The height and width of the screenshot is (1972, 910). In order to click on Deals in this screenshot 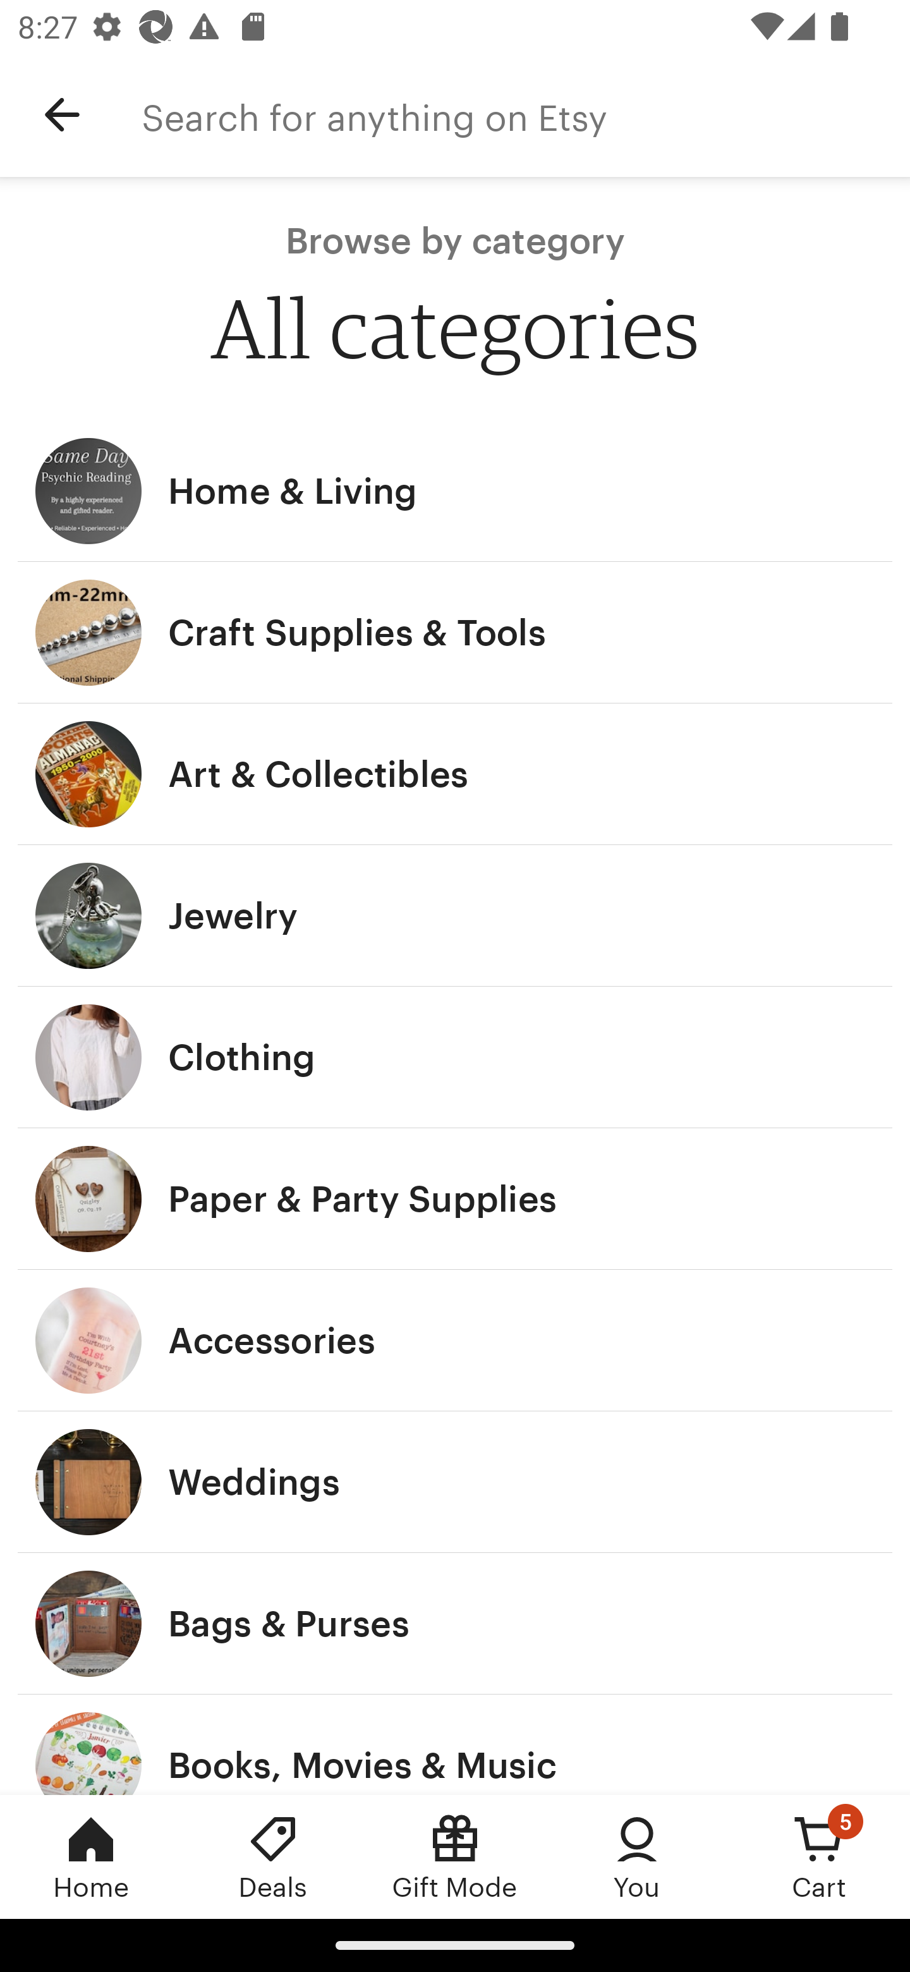, I will do `click(273, 1856)`.